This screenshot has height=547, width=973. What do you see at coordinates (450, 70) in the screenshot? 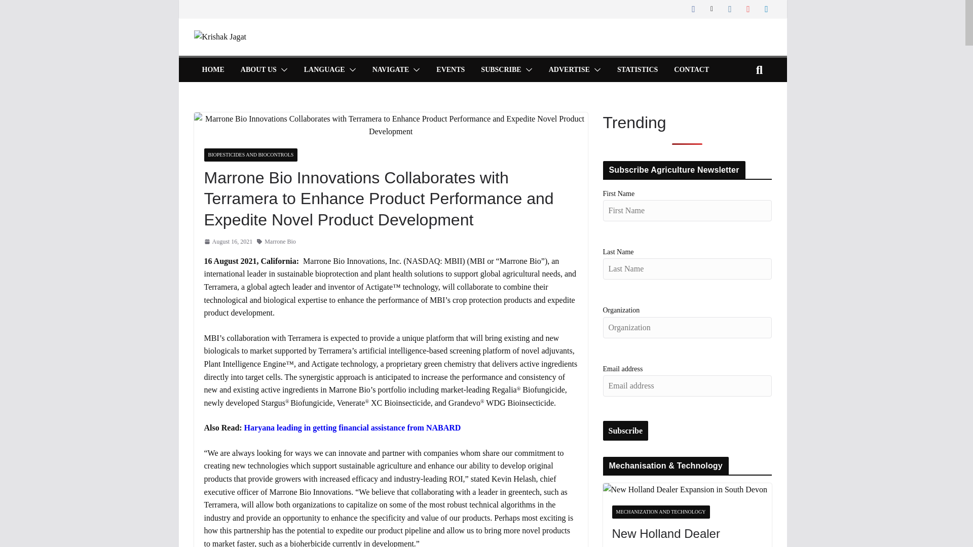
I see `EVENTS` at bounding box center [450, 70].